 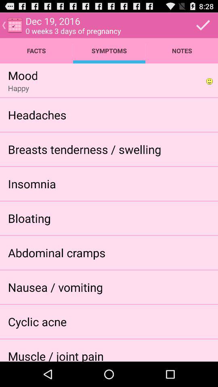 What do you see at coordinates (31, 184) in the screenshot?
I see `tap the insomnia app` at bounding box center [31, 184].